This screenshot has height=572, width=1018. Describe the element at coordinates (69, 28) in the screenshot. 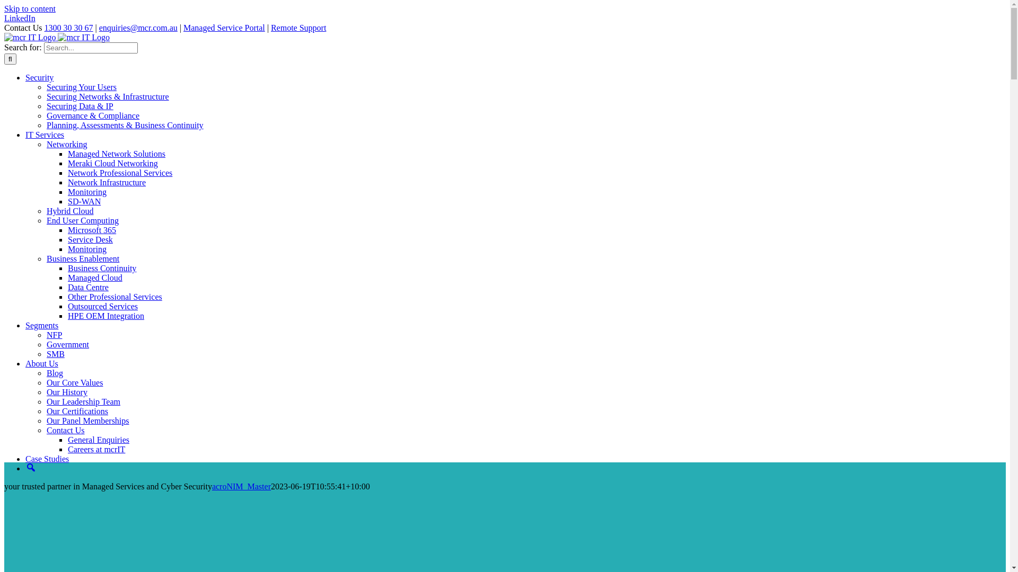

I see `1300 30 30 67` at that location.